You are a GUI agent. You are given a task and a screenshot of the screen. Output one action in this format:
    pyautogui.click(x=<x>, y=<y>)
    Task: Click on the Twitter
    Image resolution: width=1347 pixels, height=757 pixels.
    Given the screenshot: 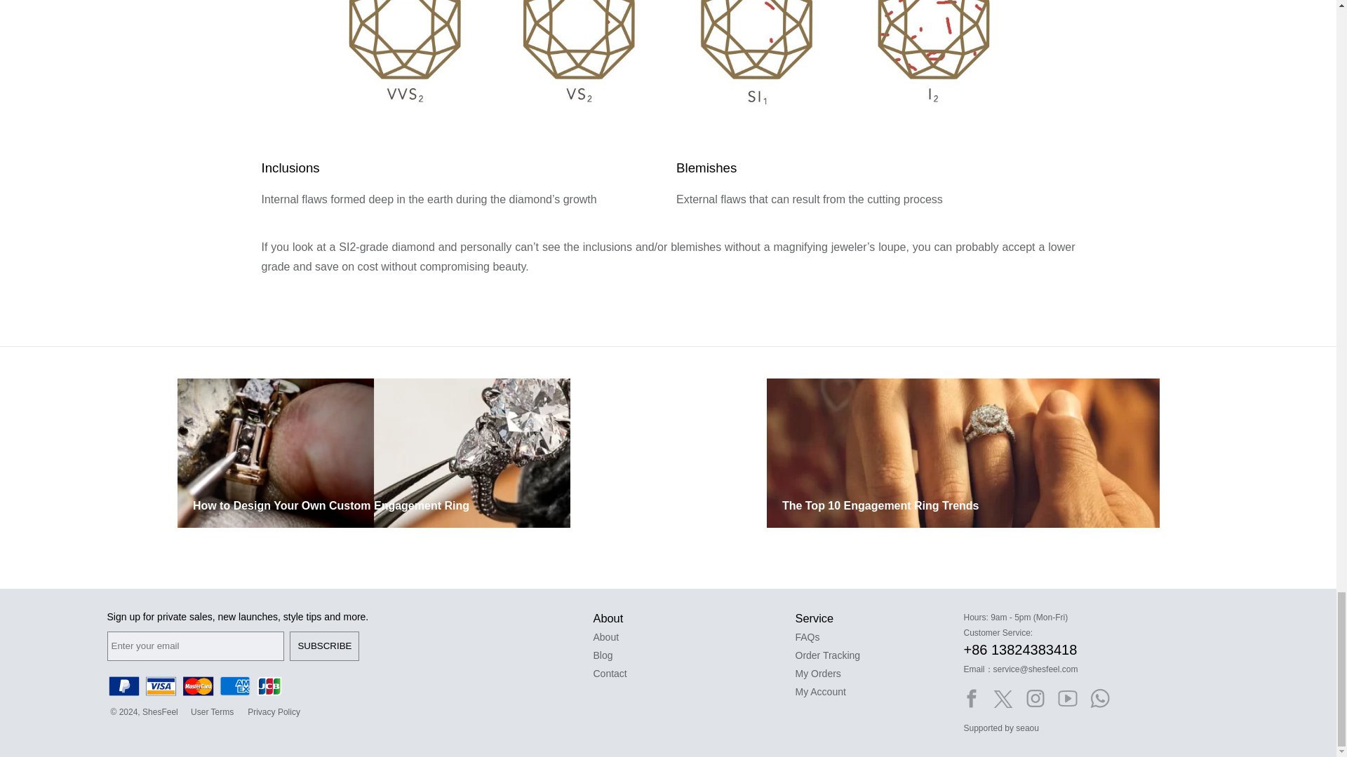 What is the action you would take?
    pyautogui.click(x=1003, y=698)
    